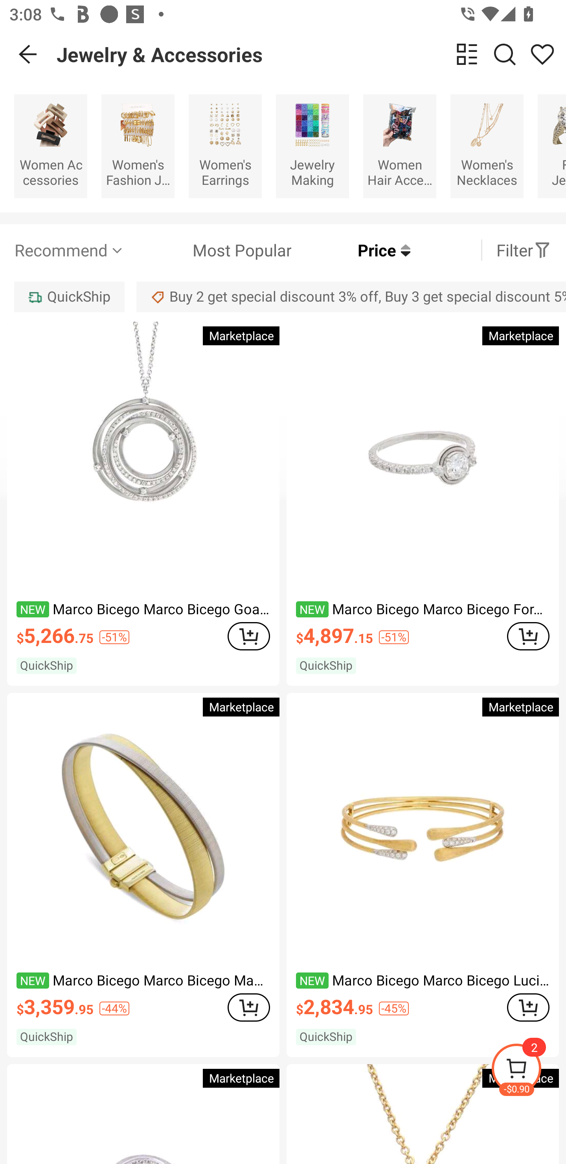  I want to click on Women's Necklaces, so click(487, 146).